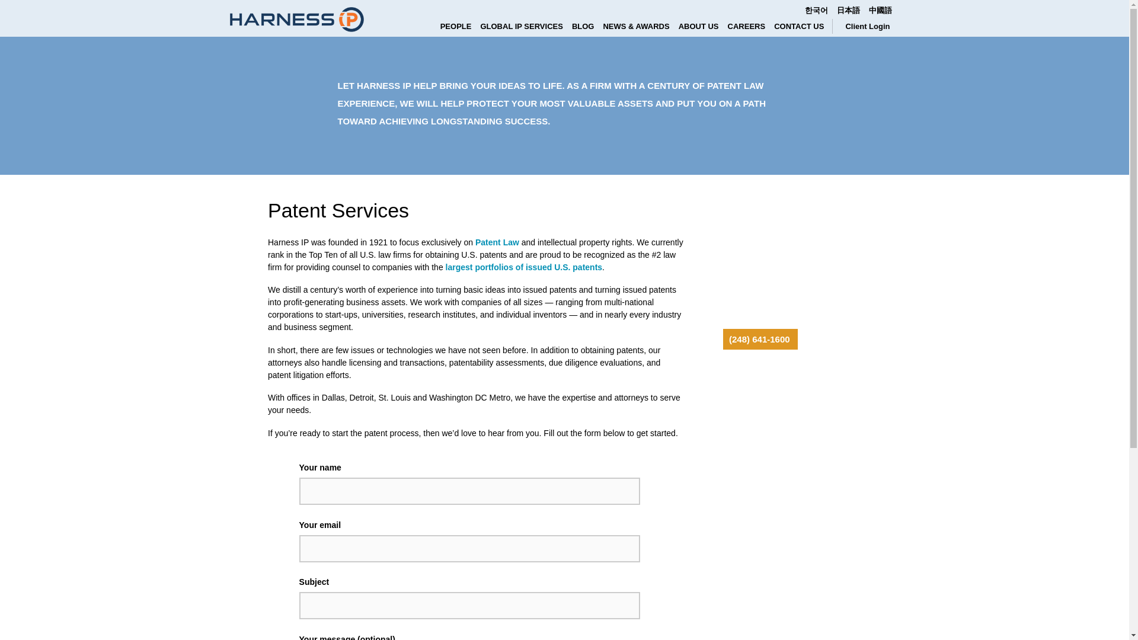  I want to click on largest portfolios of issued U.S. patents, so click(524, 267).